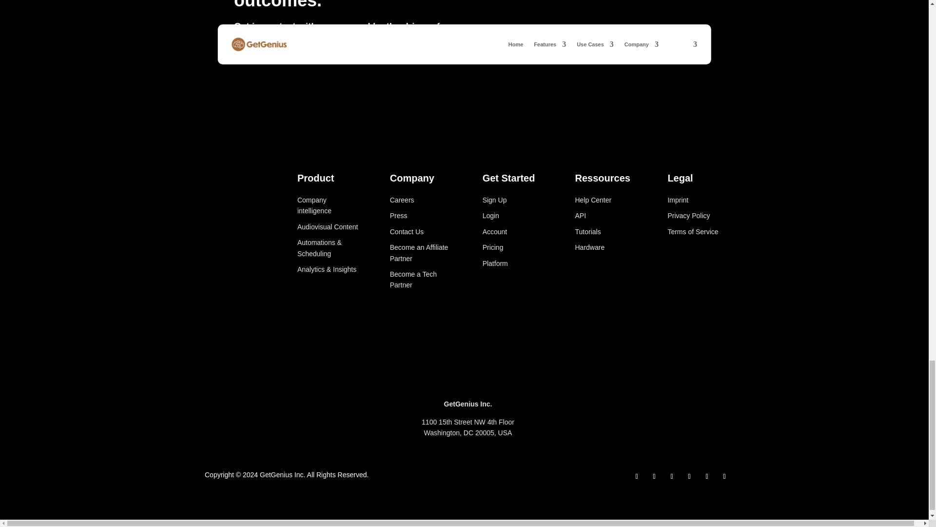 The image size is (936, 527). Describe the element at coordinates (637, 477) in the screenshot. I see `Follow on Facebook` at that location.